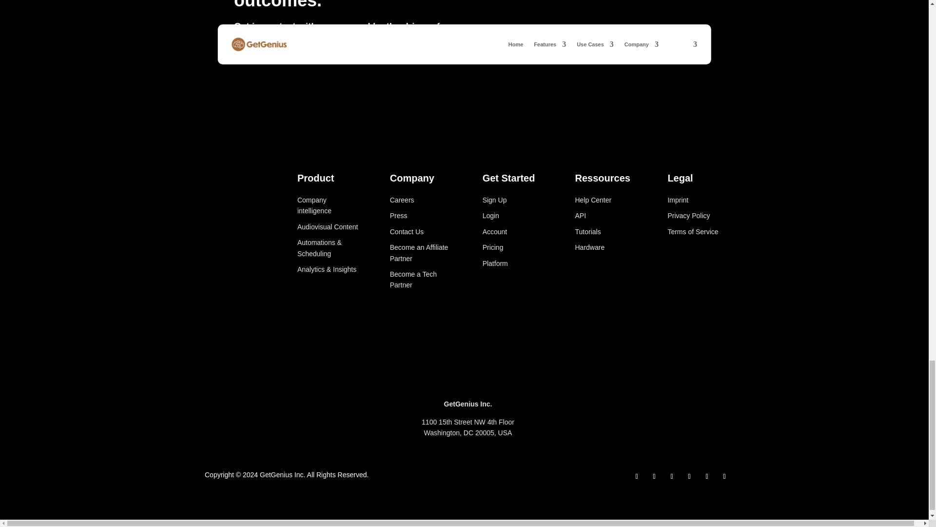 The image size is (936, 527). Describe the element at coordinates (637, 477) in the screenshot. I see `Follow on Facebook` at that location.